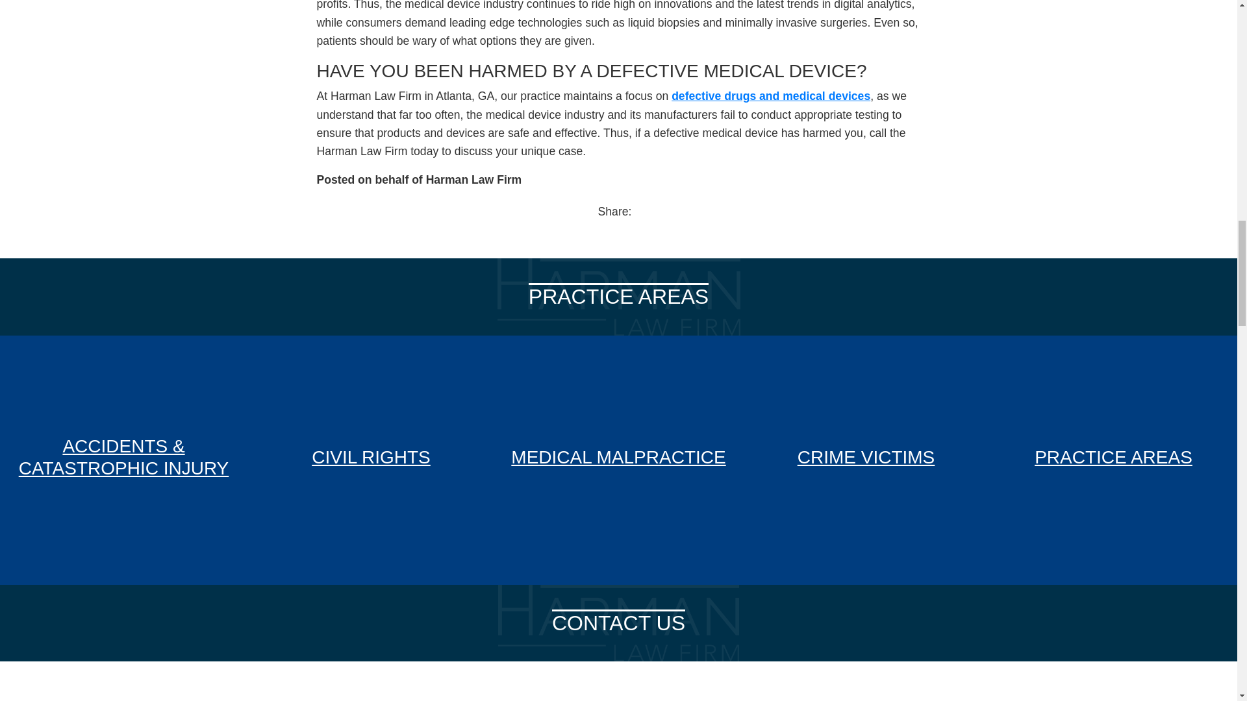 The height and width of the screenshot is (701, 1247). What do you see at coordinates (771, 96) in the screenshot?
I see `defective drugs and medical devices` at bounding box center [771, 96].